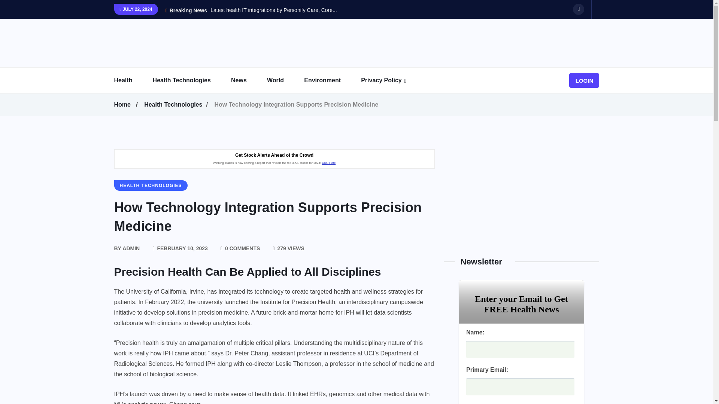  What do you see at coordinates (123, 104) in the screenshot?
I see `Home` at bounding box center [123, 104].